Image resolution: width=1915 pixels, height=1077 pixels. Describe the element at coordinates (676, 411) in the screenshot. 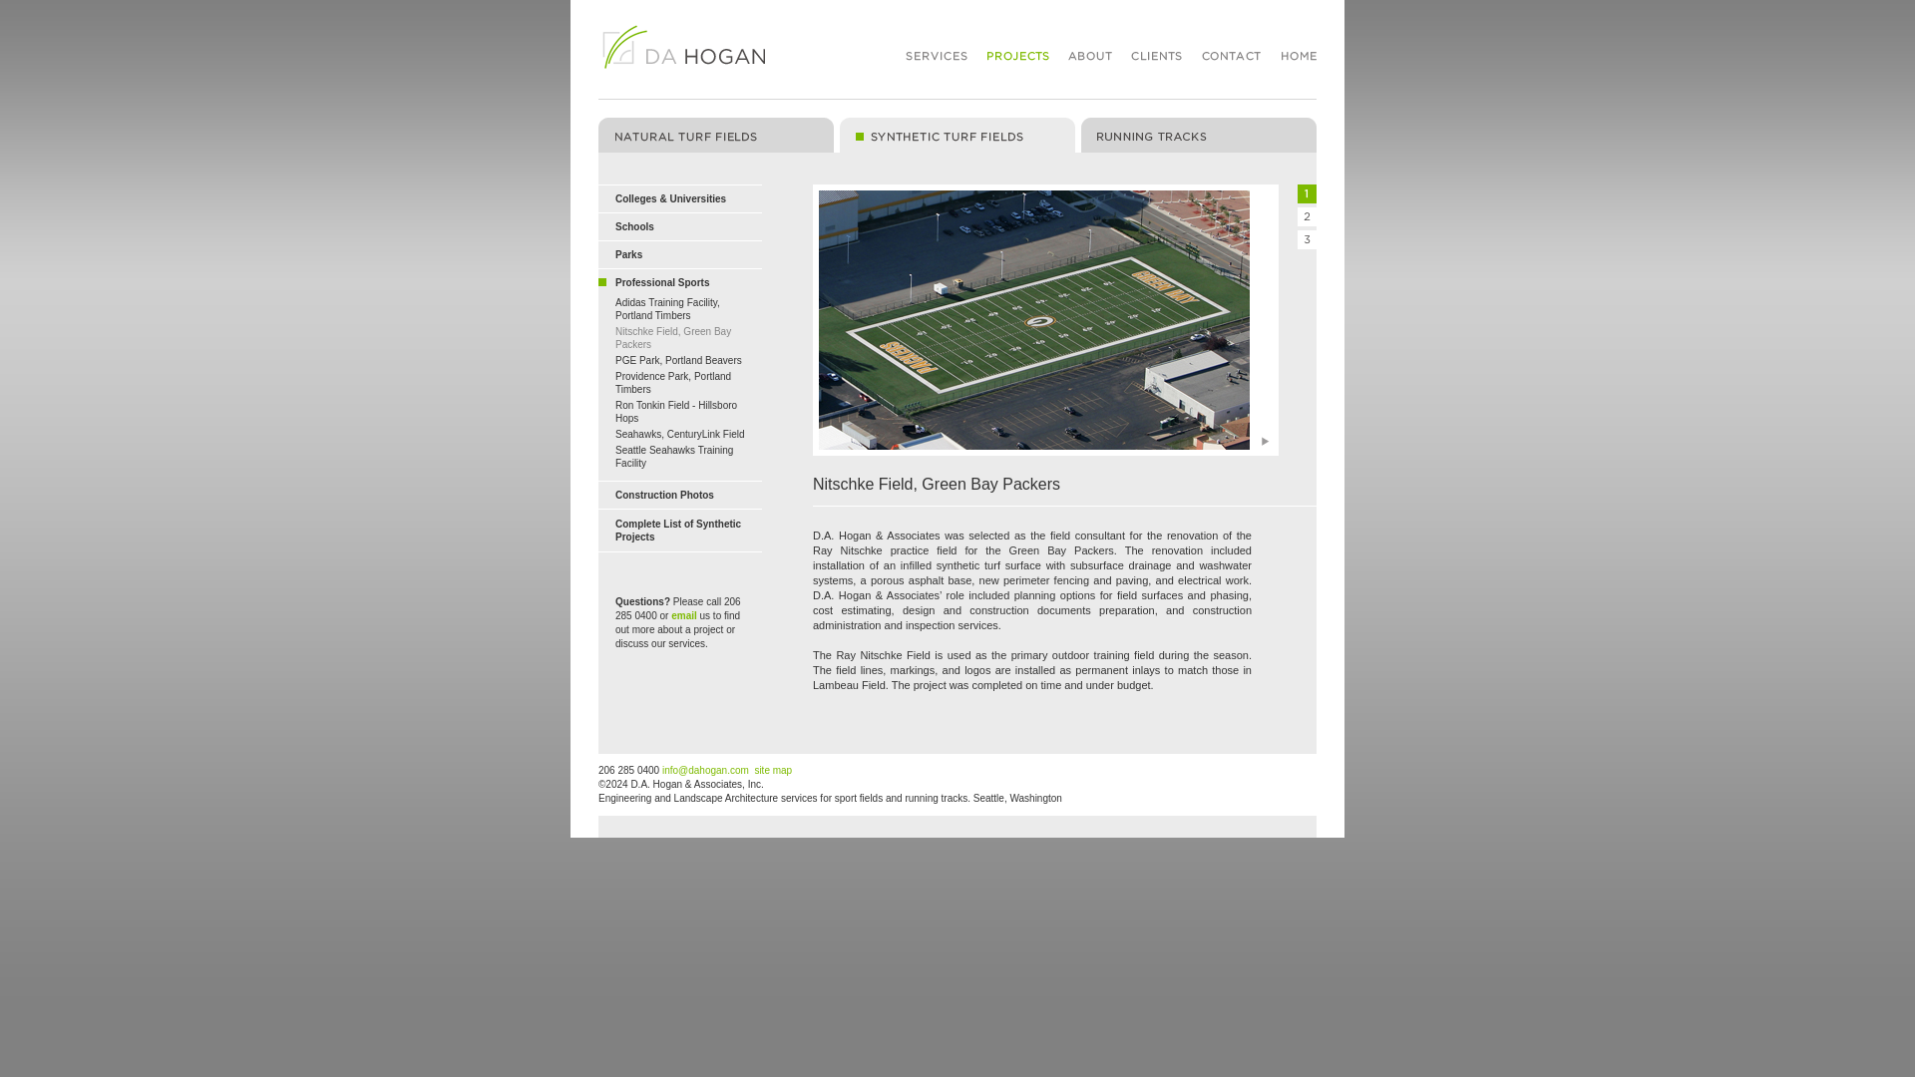

I see `Ron Tonkin Field - Hillsboro Hops` at that location.